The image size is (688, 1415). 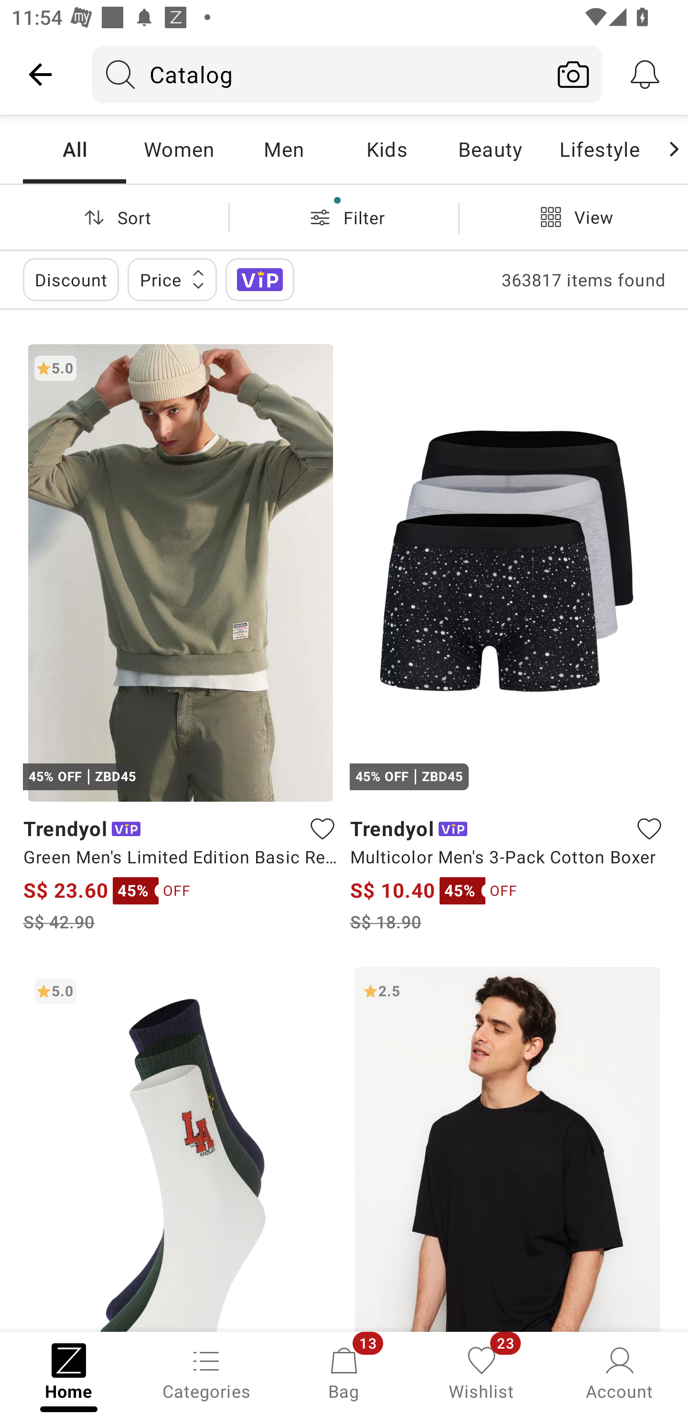 What do you see at coordinates (206, 1372) in the screenshot?
I see `Categories` at bounding box center [206, 1372].